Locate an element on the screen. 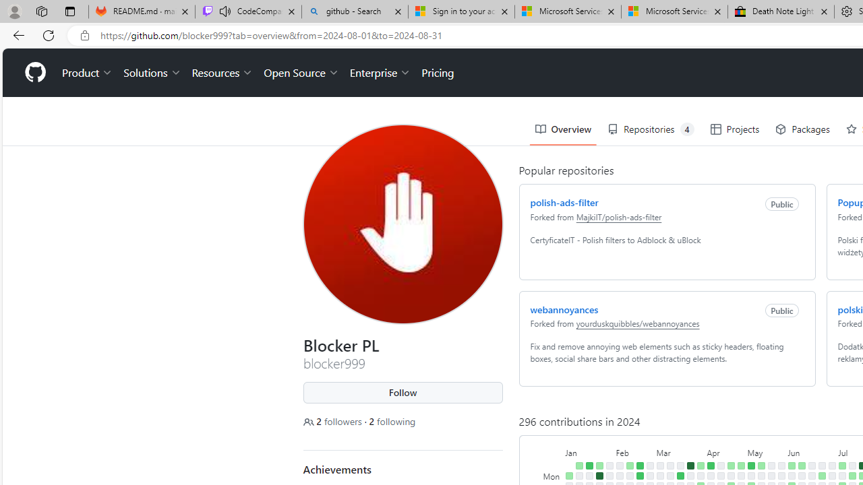  No contributions on May 6th. is located at coordinates (751, 476).